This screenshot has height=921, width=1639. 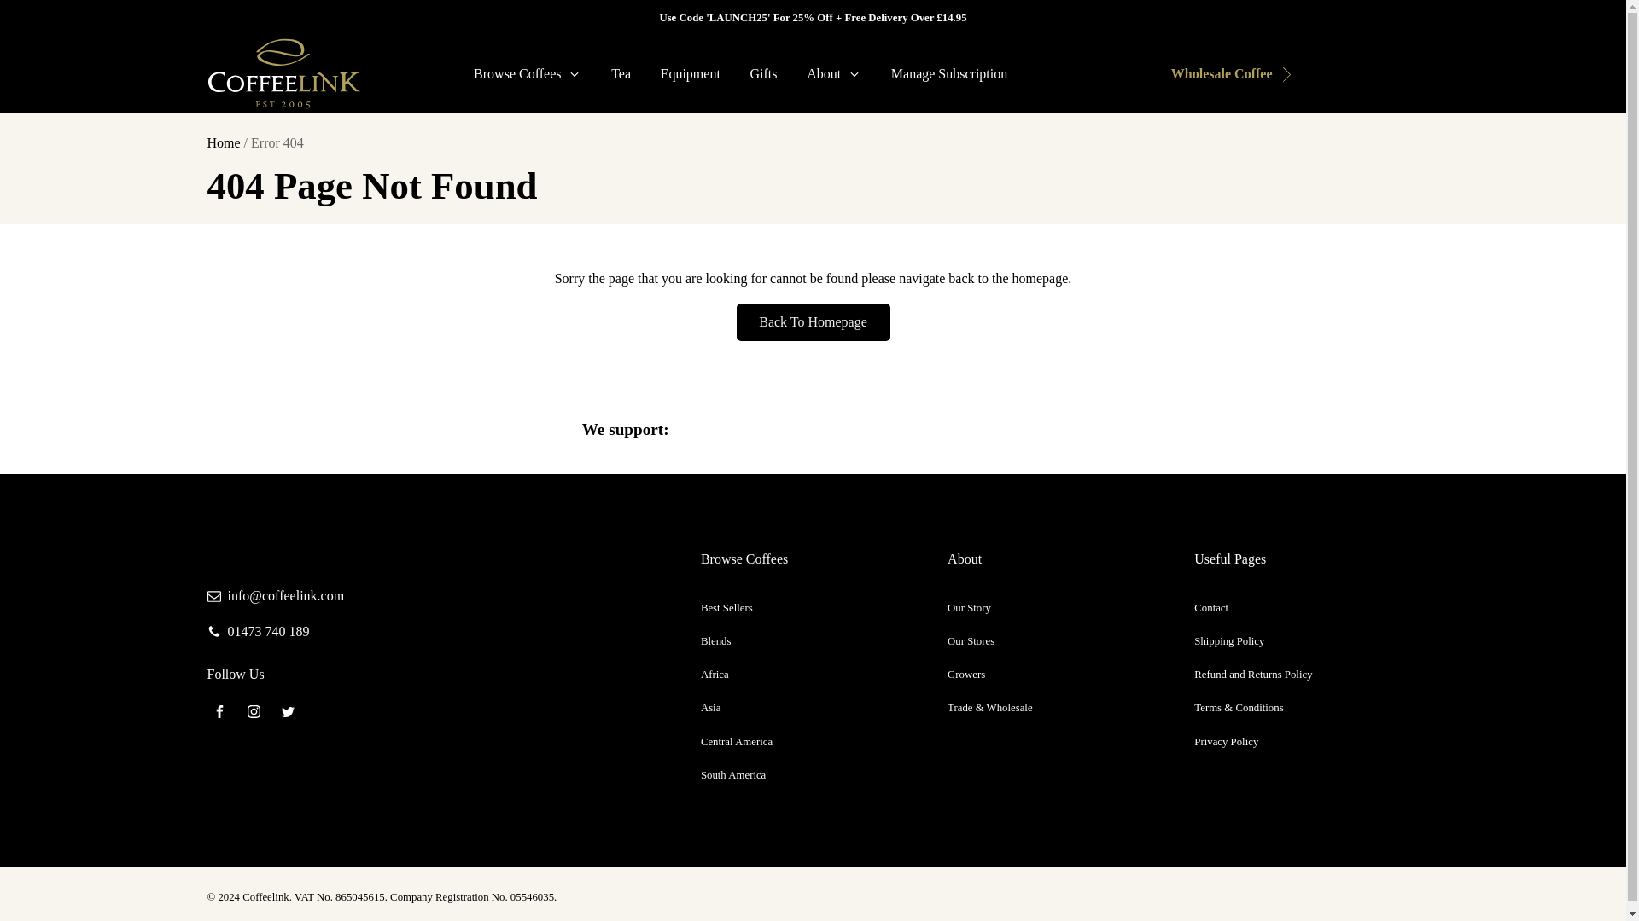 I want to click on About, so click(x=834, y=73).